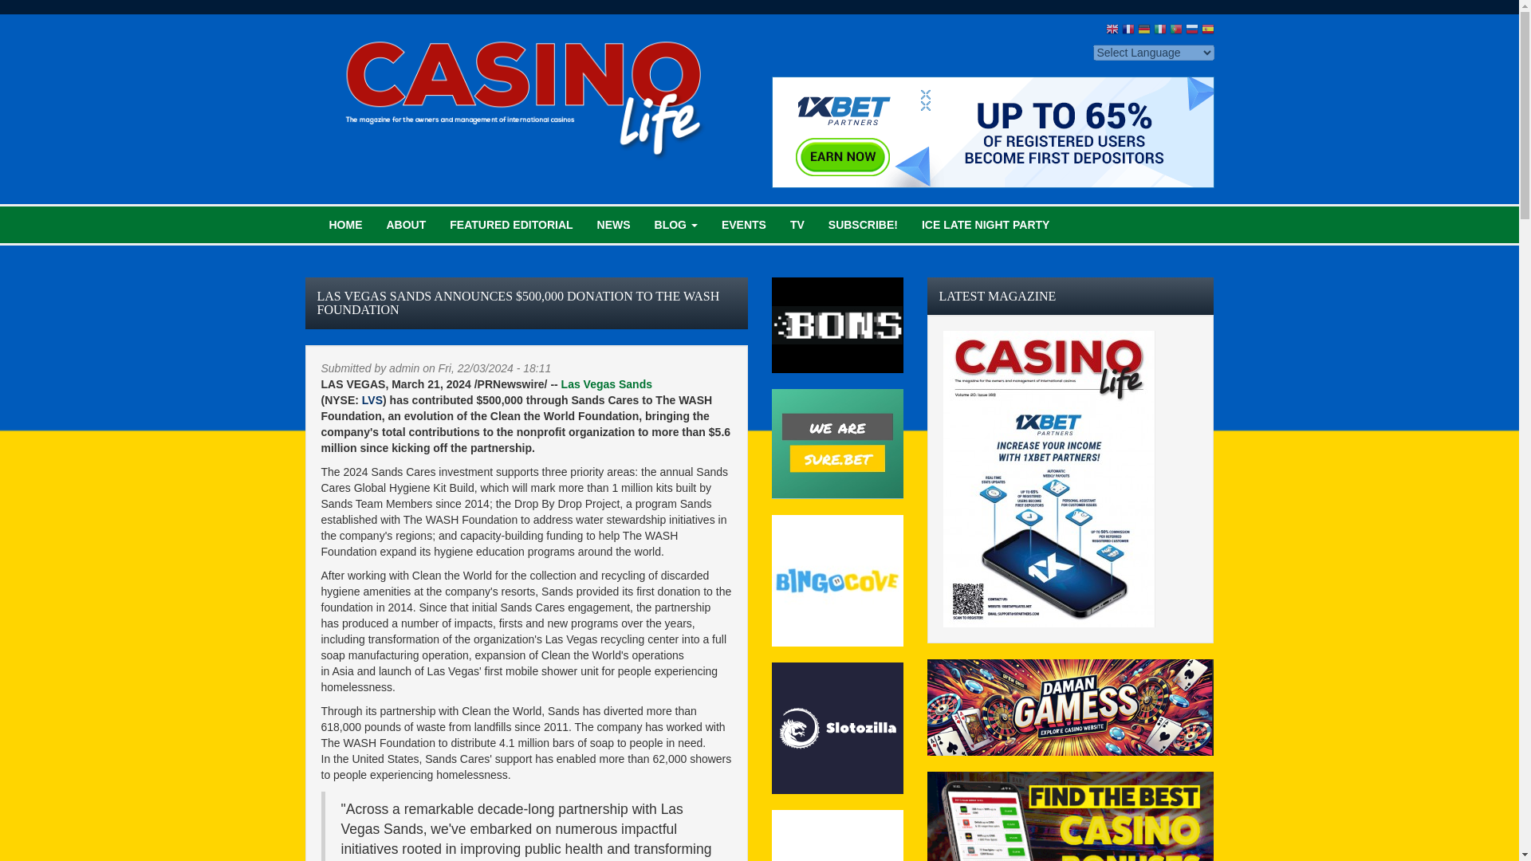  I want to click on LVS, so click(372, 399).